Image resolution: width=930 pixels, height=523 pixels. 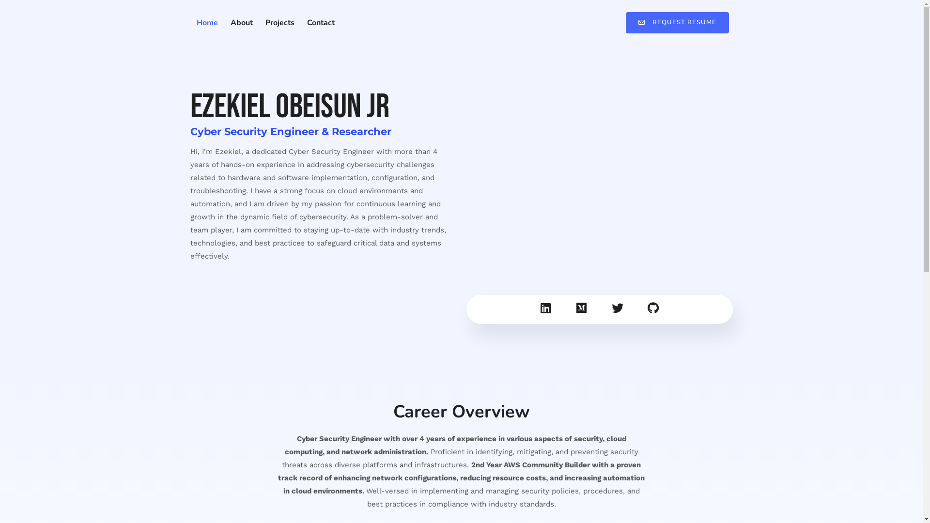 I want to click on REQUEST RESUME, so click(x=677, y=23).